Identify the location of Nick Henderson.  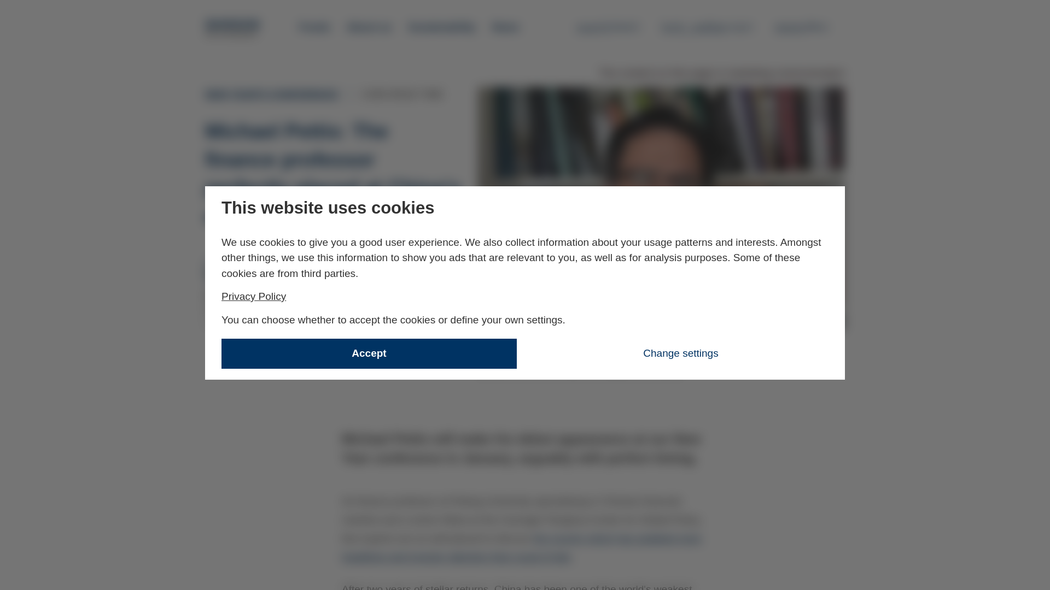
(227, 359).